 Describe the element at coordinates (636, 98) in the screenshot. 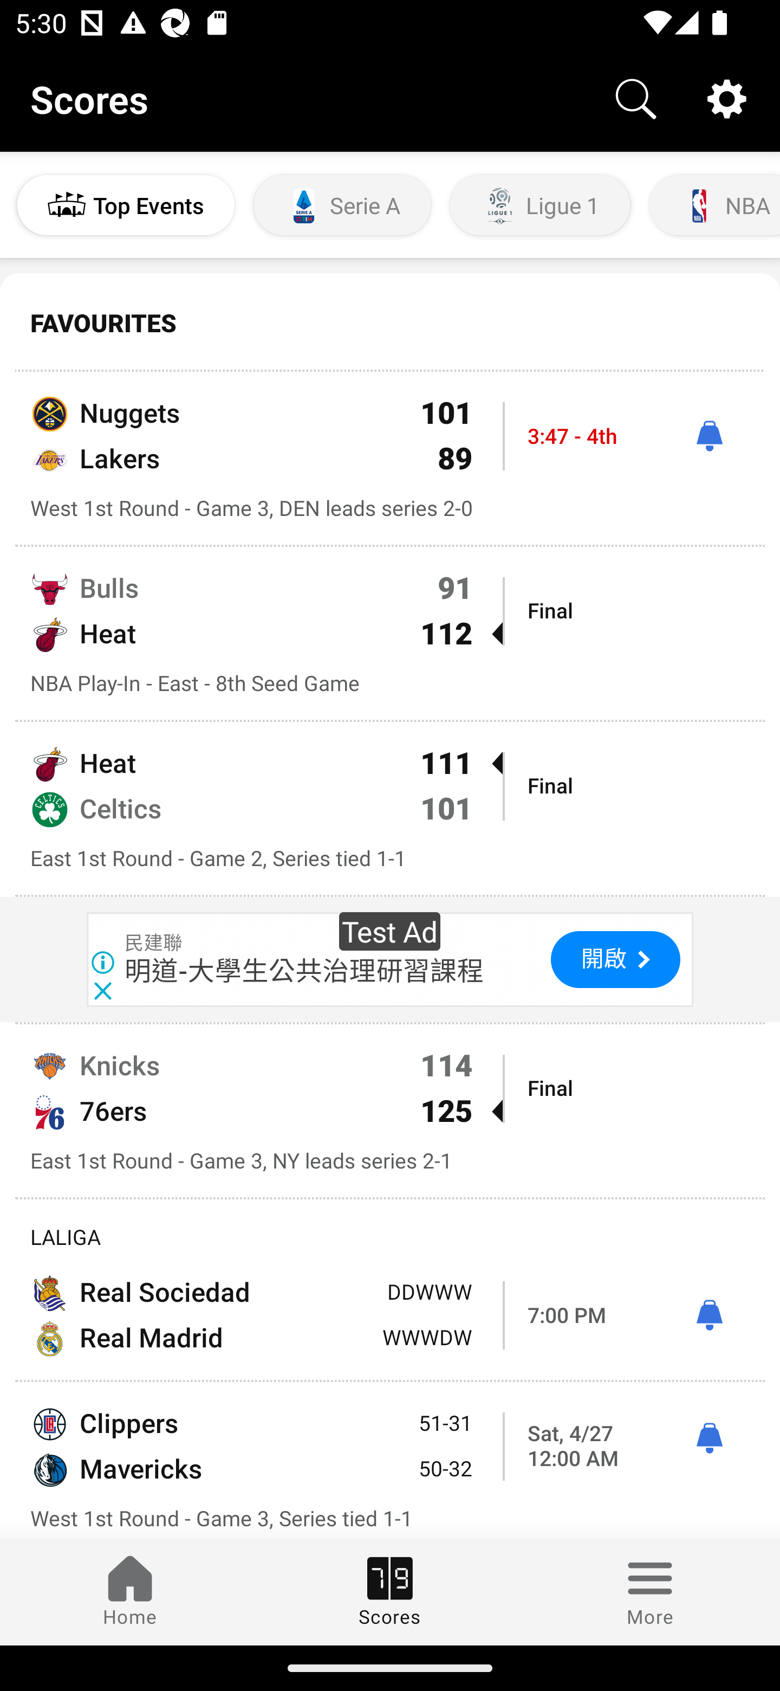

I see `Search` at that location.